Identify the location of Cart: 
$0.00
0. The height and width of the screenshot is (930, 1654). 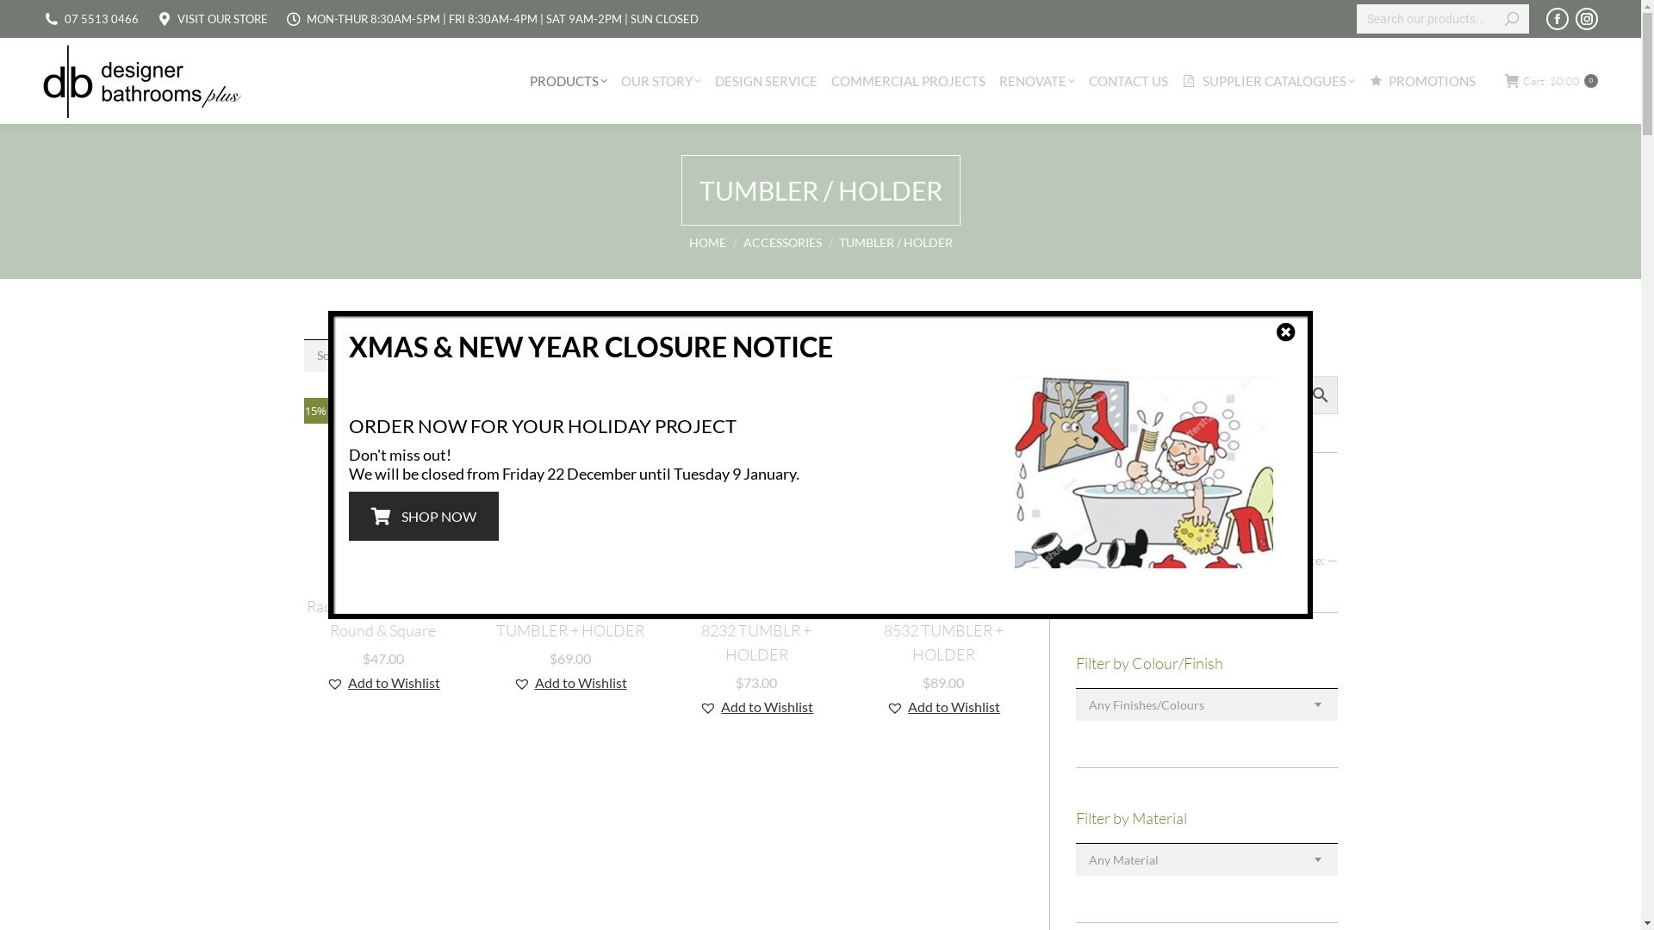
(1551, 81).